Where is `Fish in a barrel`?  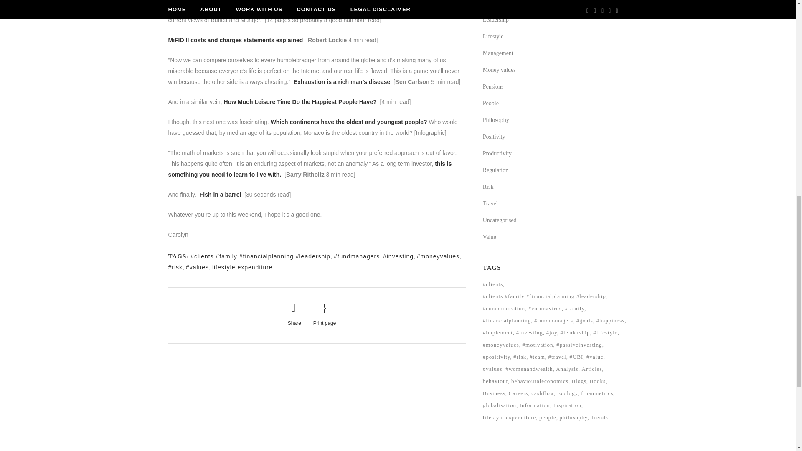
Fish in a barrel is located at coordinates (221, 195).